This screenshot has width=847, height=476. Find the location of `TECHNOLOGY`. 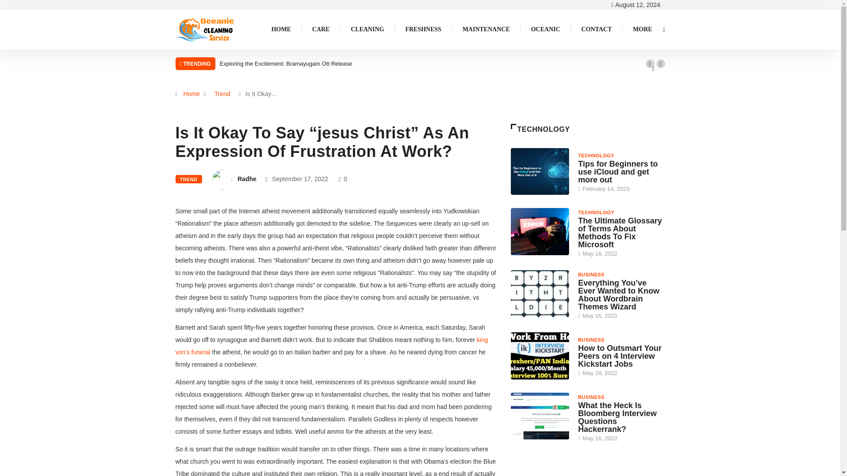

TECHNOLOGY is located at coordinates (596, 212).